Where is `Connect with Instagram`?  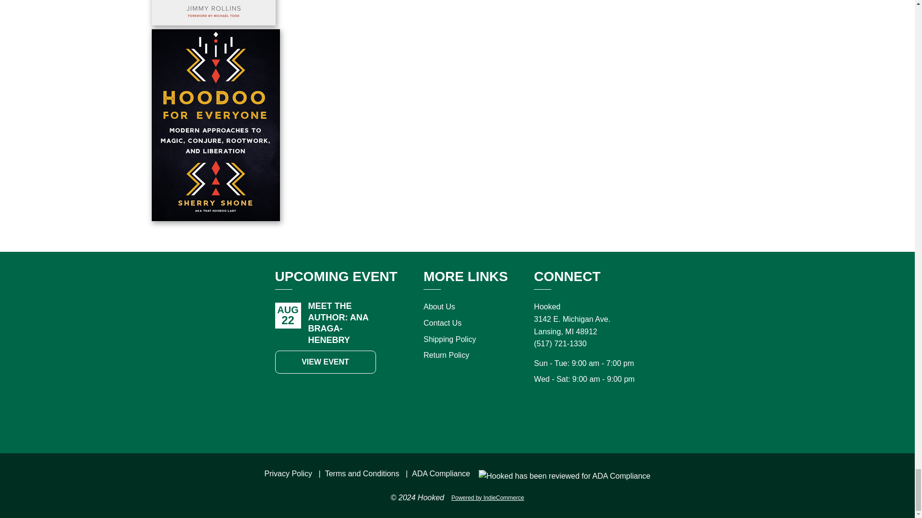 Connect with Instagram is located at coordinates (576, 419).